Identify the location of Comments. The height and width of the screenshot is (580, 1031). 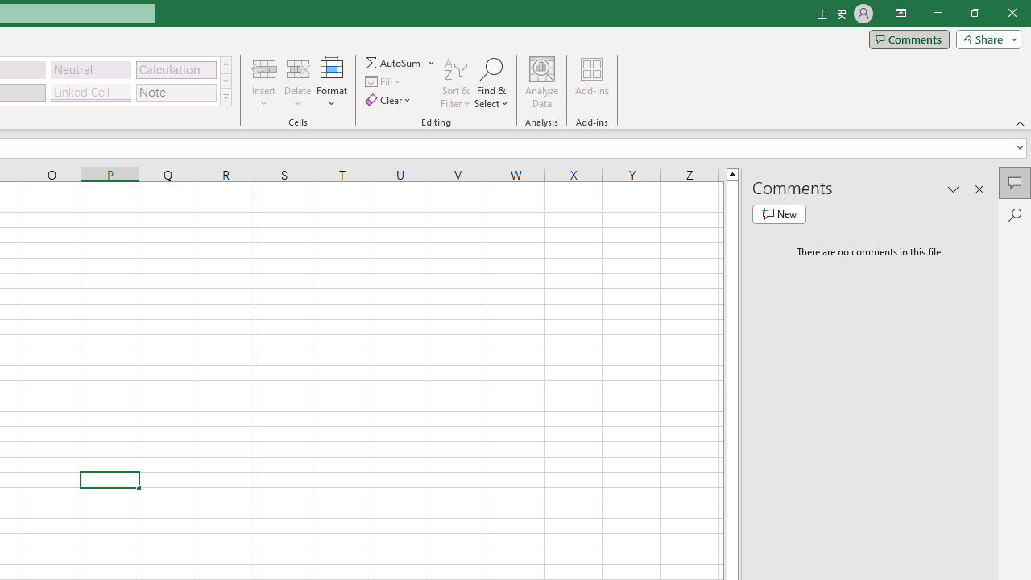
(909, 39).